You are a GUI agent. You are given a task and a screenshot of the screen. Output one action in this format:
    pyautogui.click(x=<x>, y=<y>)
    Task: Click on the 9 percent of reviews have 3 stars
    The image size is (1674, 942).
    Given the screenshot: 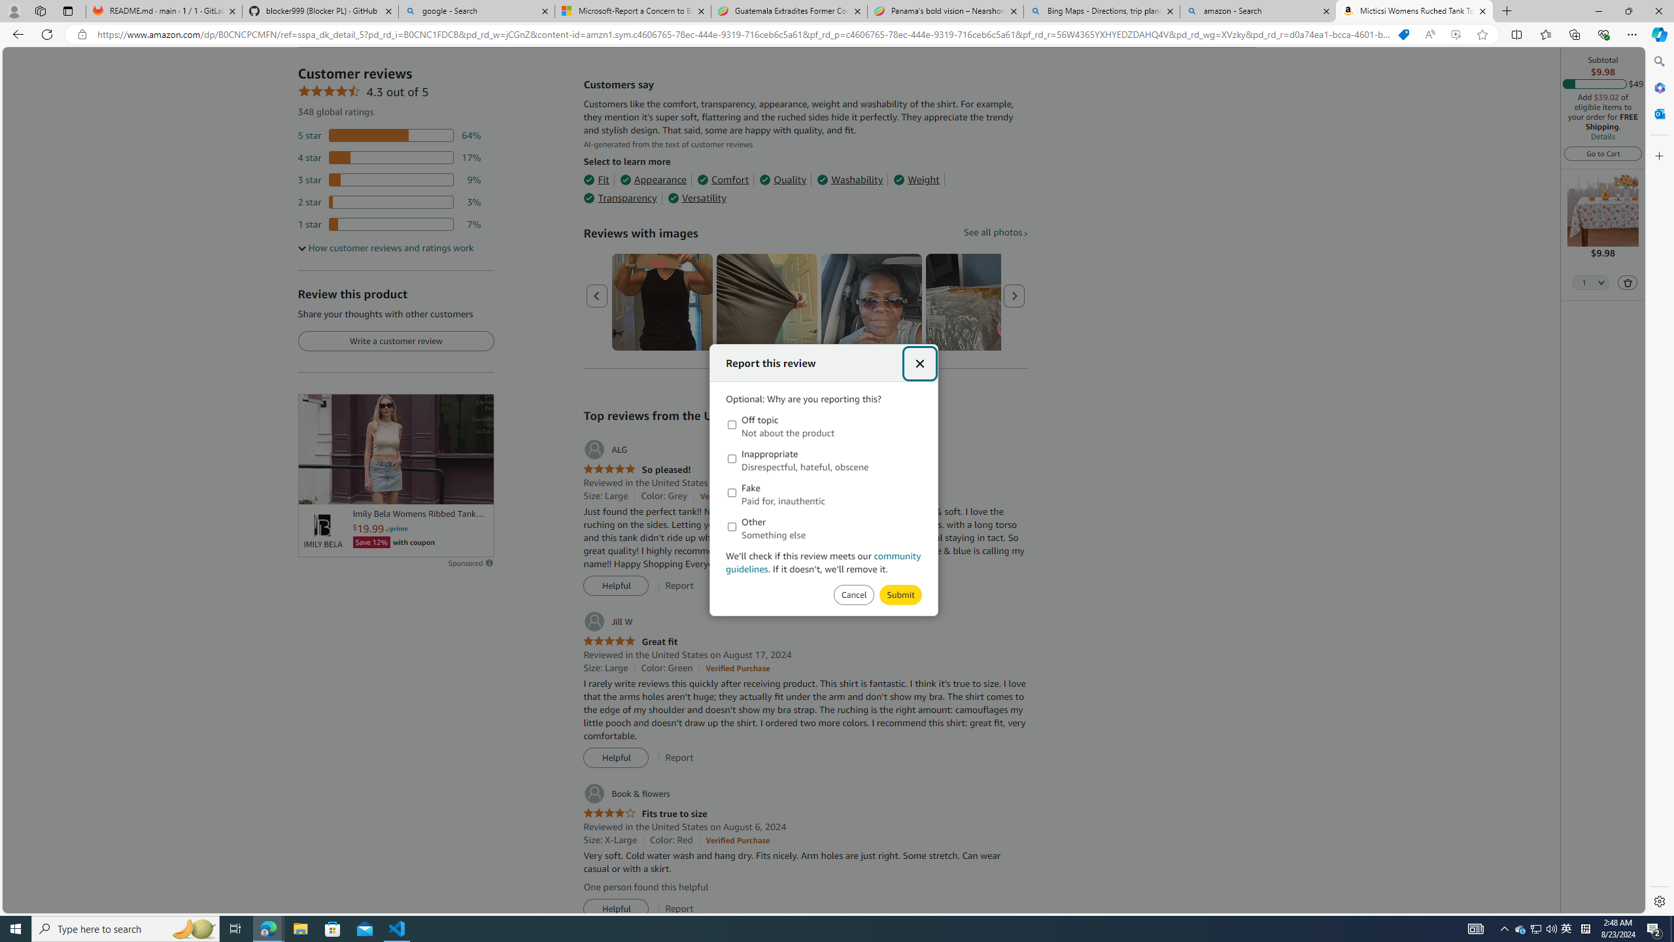 What is the action you would take?
    pyautogui.click(x=390, y=180)
    